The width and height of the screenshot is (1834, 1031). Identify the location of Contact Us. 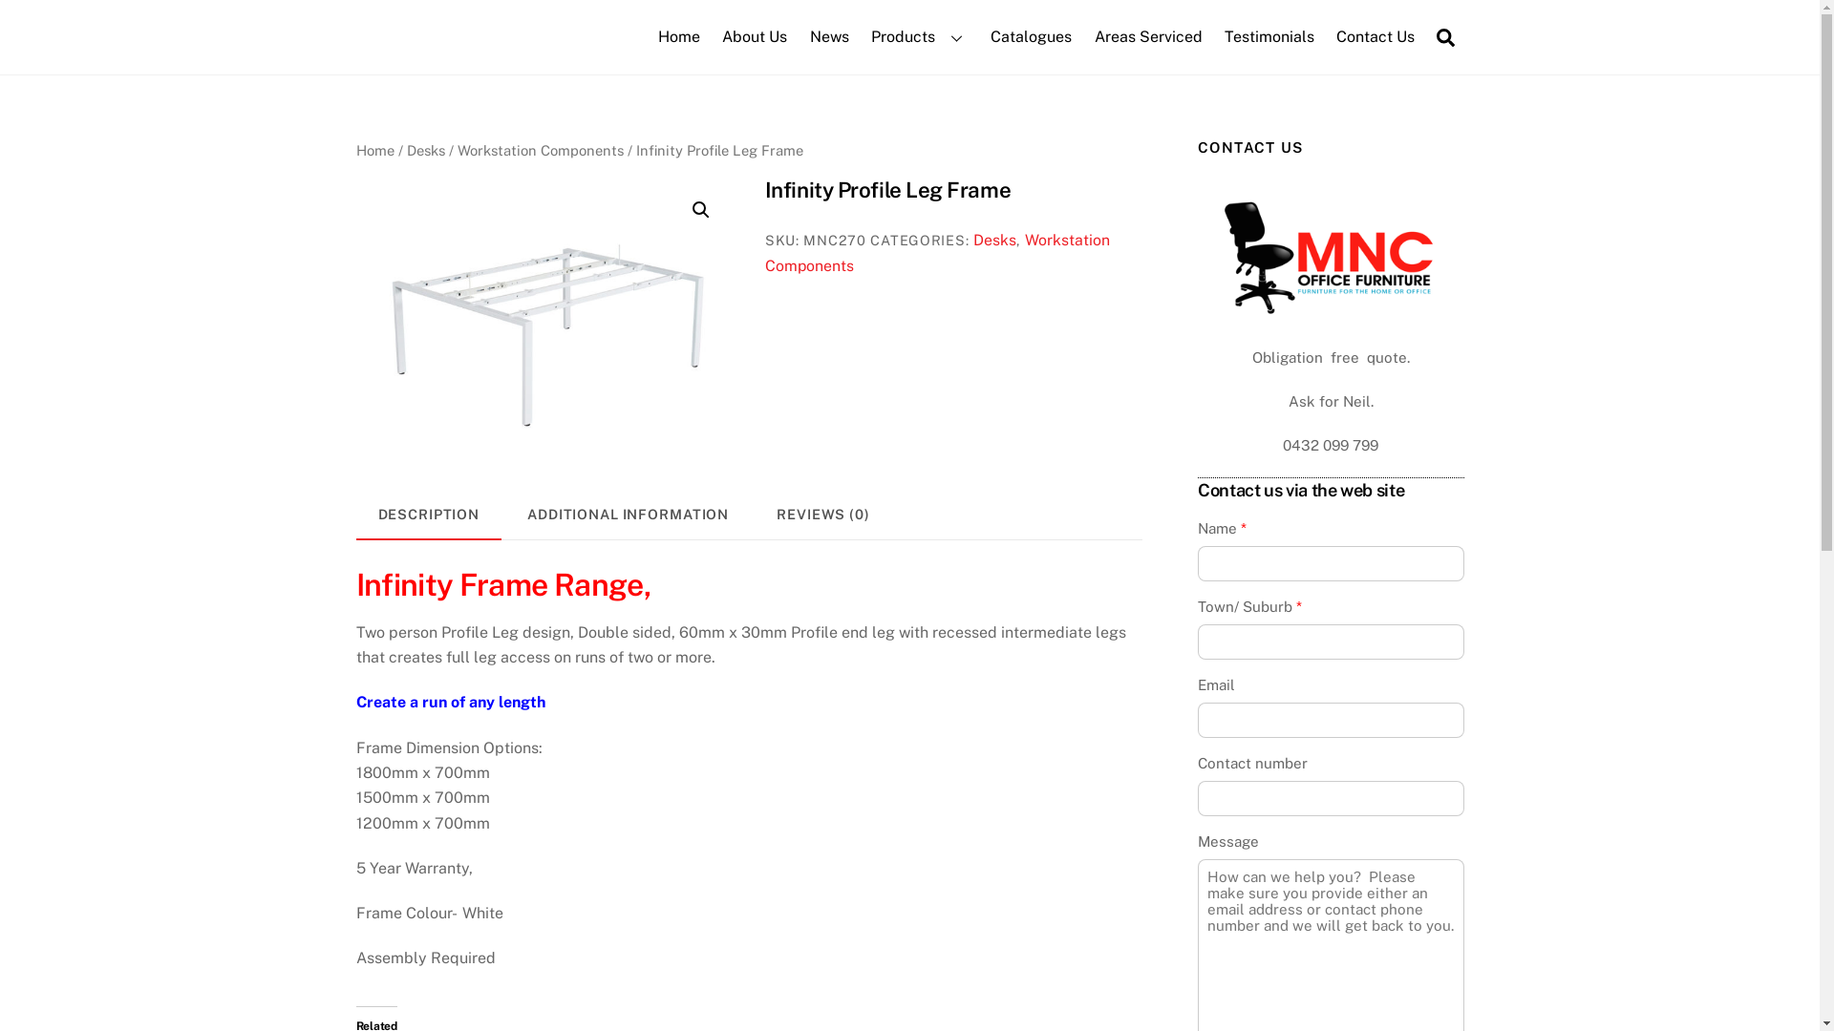
(1375, 37).